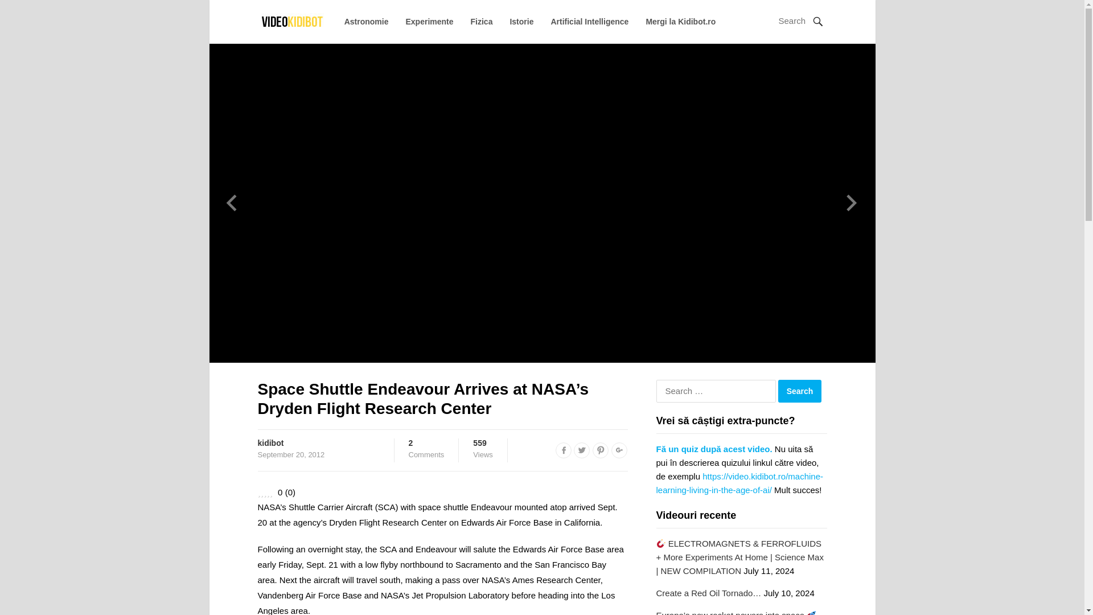  Describe the element at coordinates (590, 22) in the screenshot. I see `Artificial Intelligence` at that location.